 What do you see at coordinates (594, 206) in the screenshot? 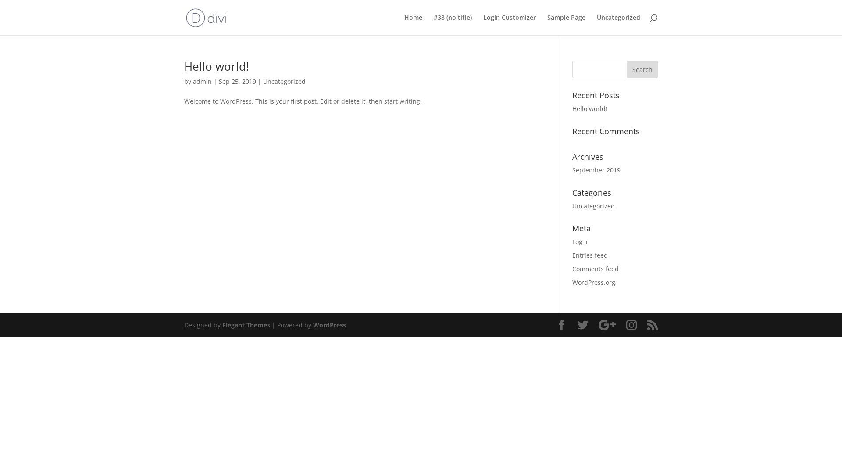
I see `Uncategorized` at bounding box center [594, 206].